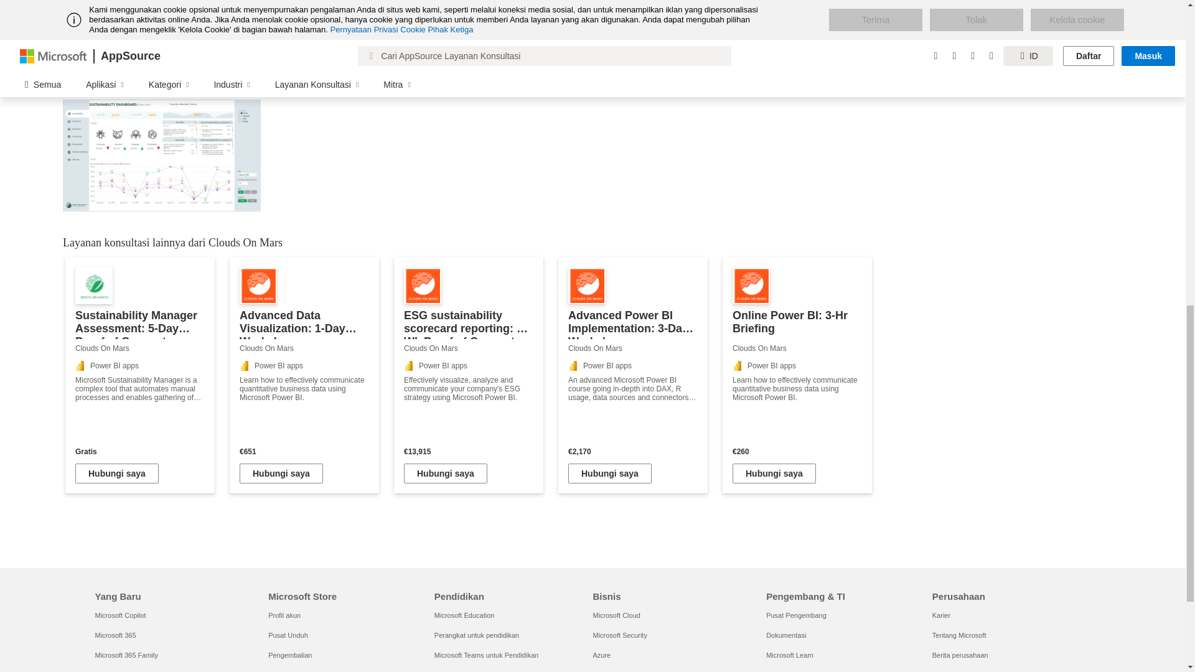  Describe the element at coordinates (446, 473) in the screenshot. I see `Hubungi saya` at that location.